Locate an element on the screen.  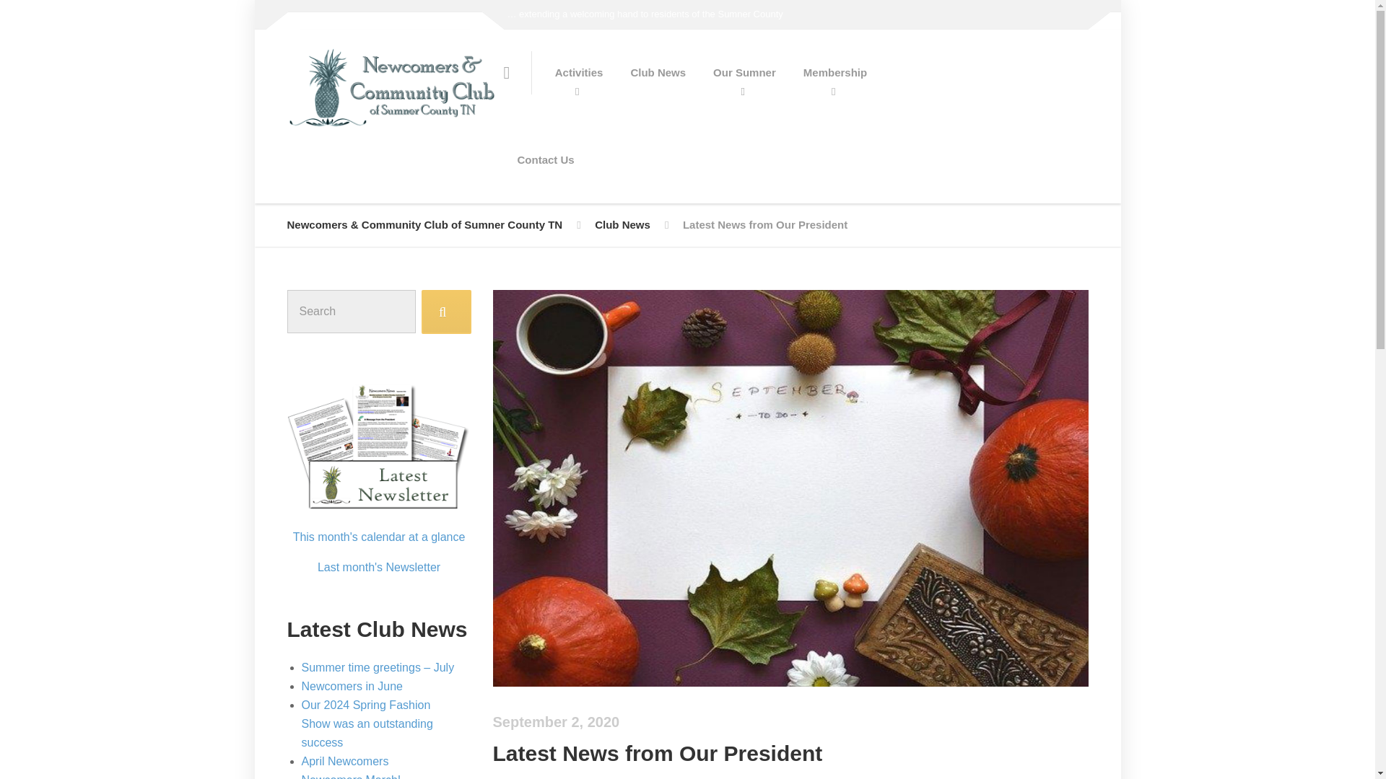
Last month's Newsletter is located at coordinates (378, 567).